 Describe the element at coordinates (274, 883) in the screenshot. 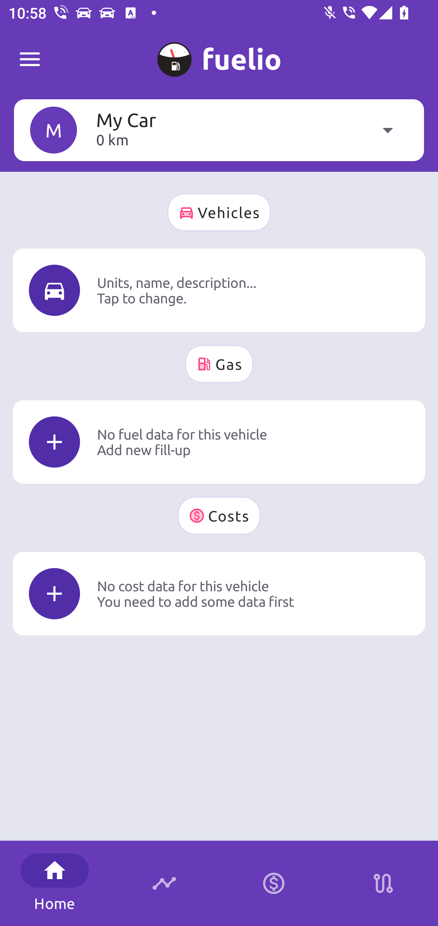

I see `Calculator` at that location.